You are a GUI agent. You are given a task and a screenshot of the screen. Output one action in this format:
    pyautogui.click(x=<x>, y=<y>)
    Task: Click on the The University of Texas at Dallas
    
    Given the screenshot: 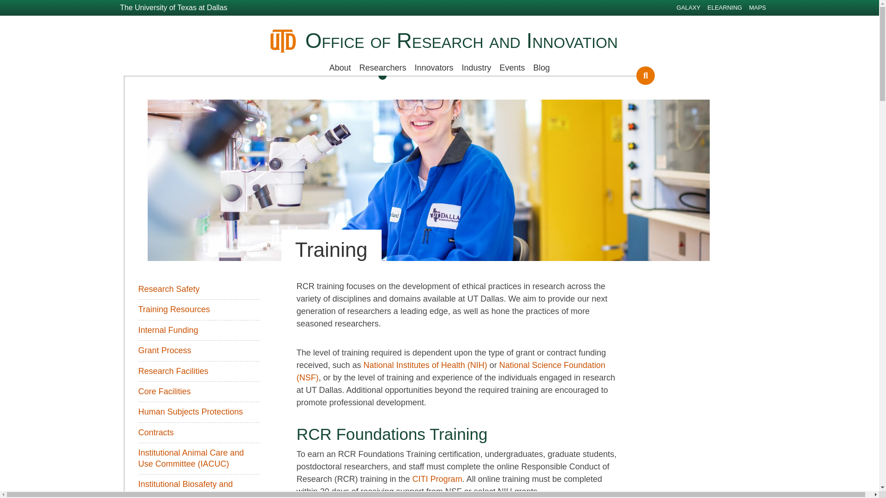 What is the action you would take?
    pyautogui.click(x=174, y=7)
    